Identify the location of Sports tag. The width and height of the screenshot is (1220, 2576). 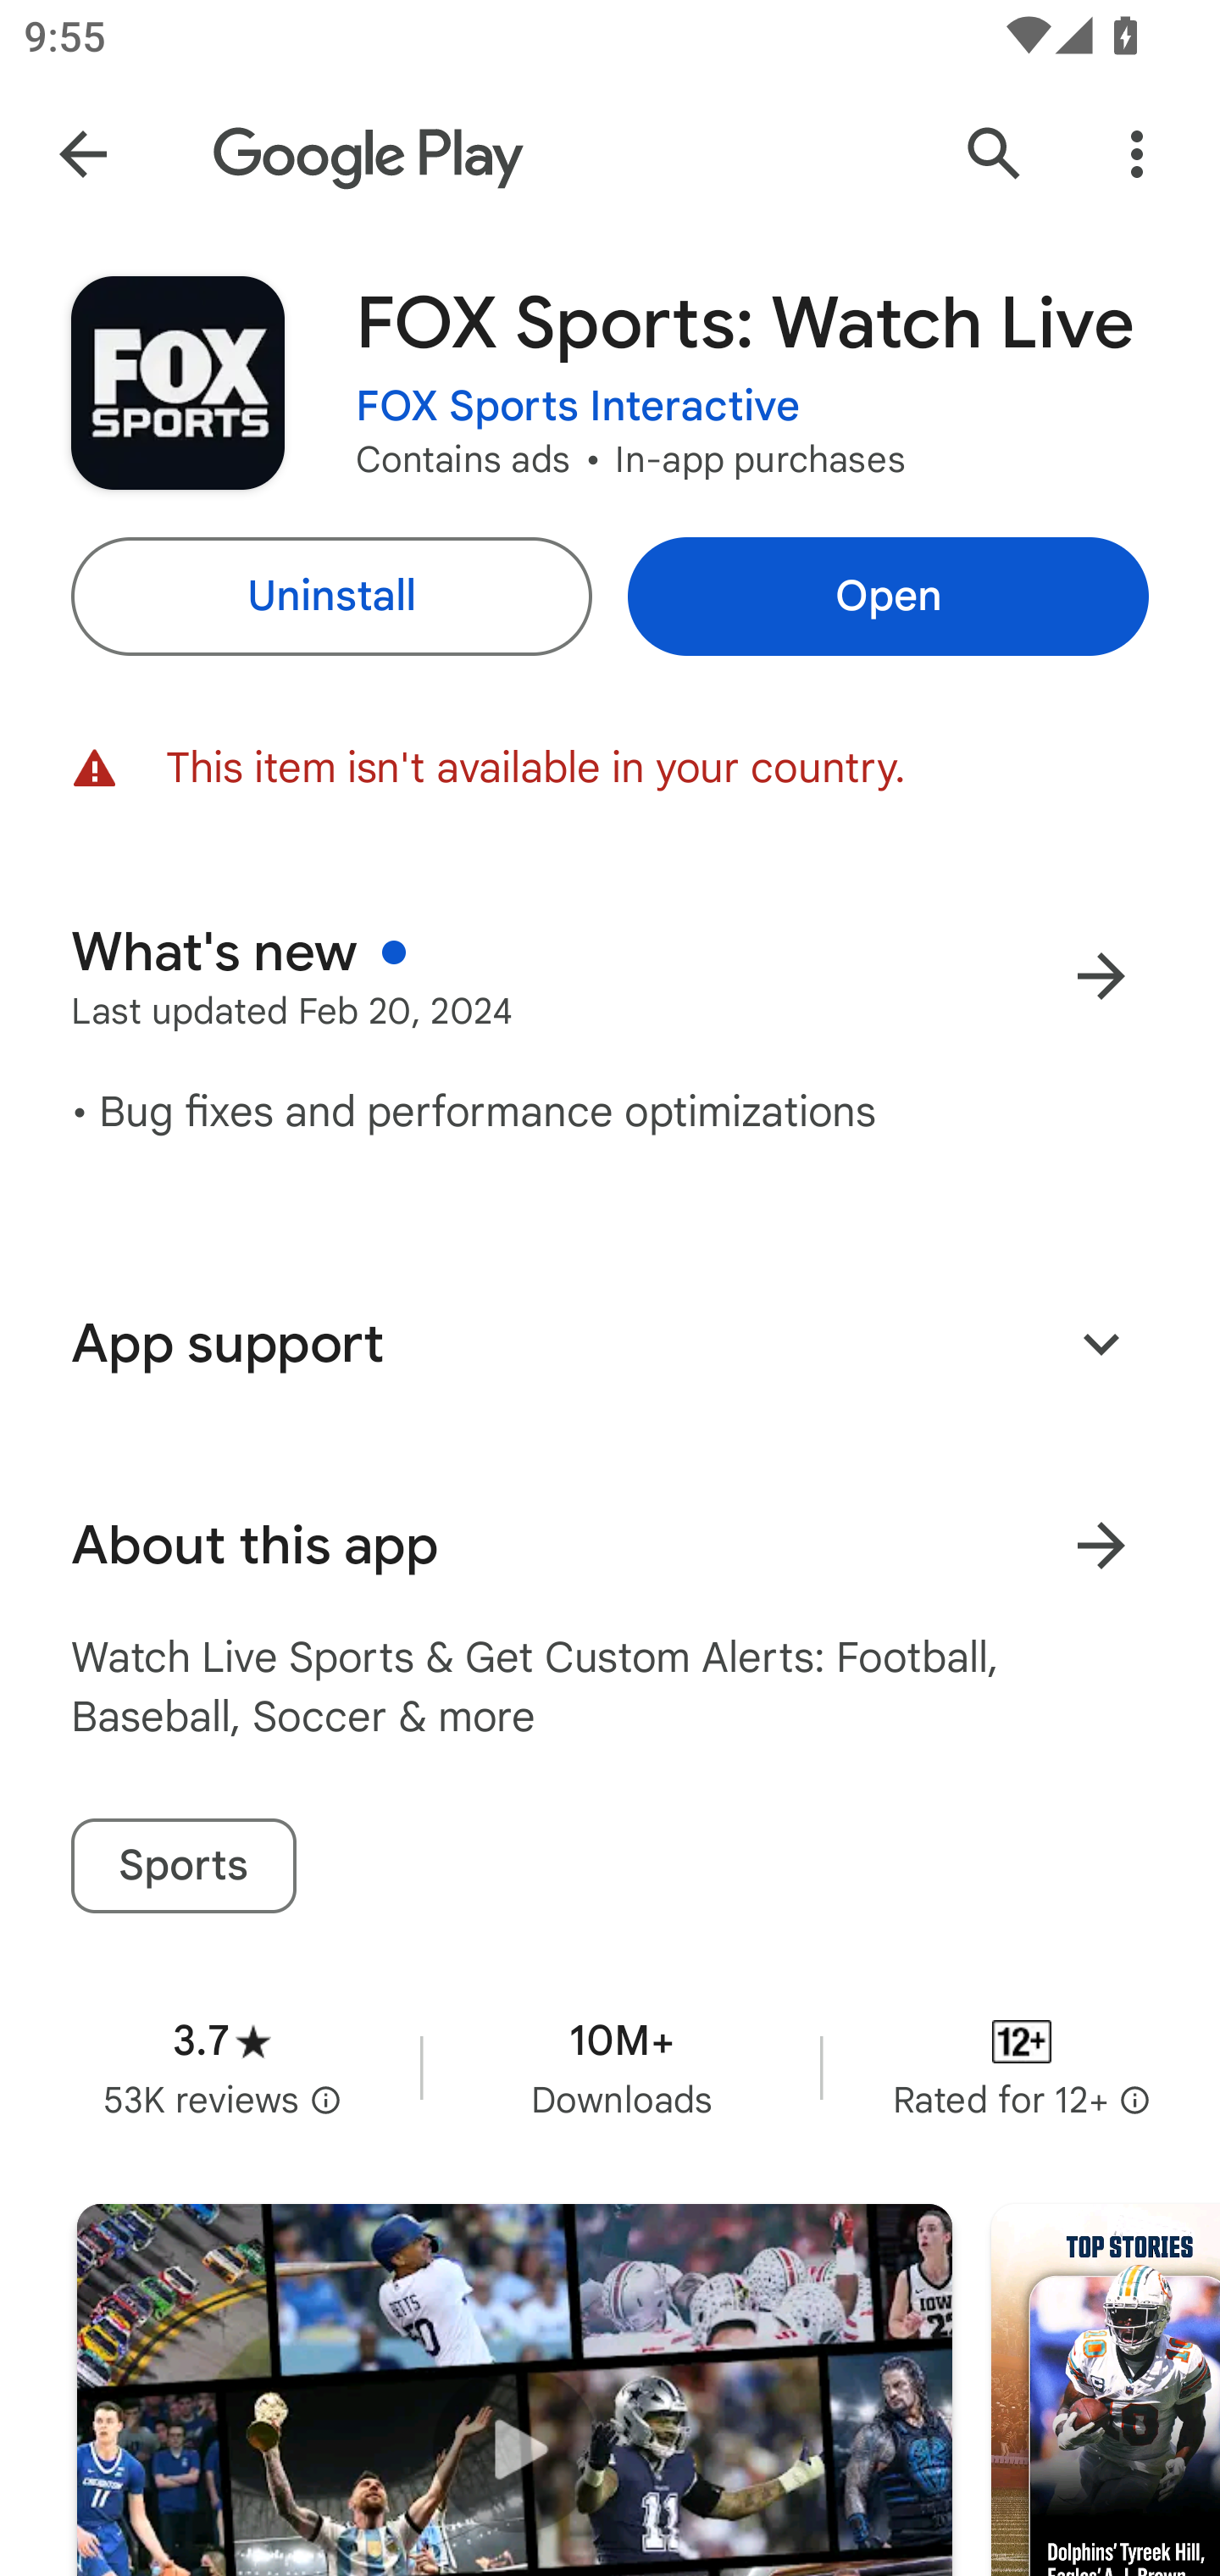
(183, 1866).